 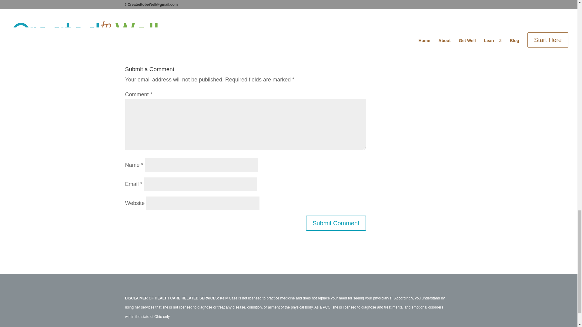 I want to click on cc, so click(x=227, y=34).